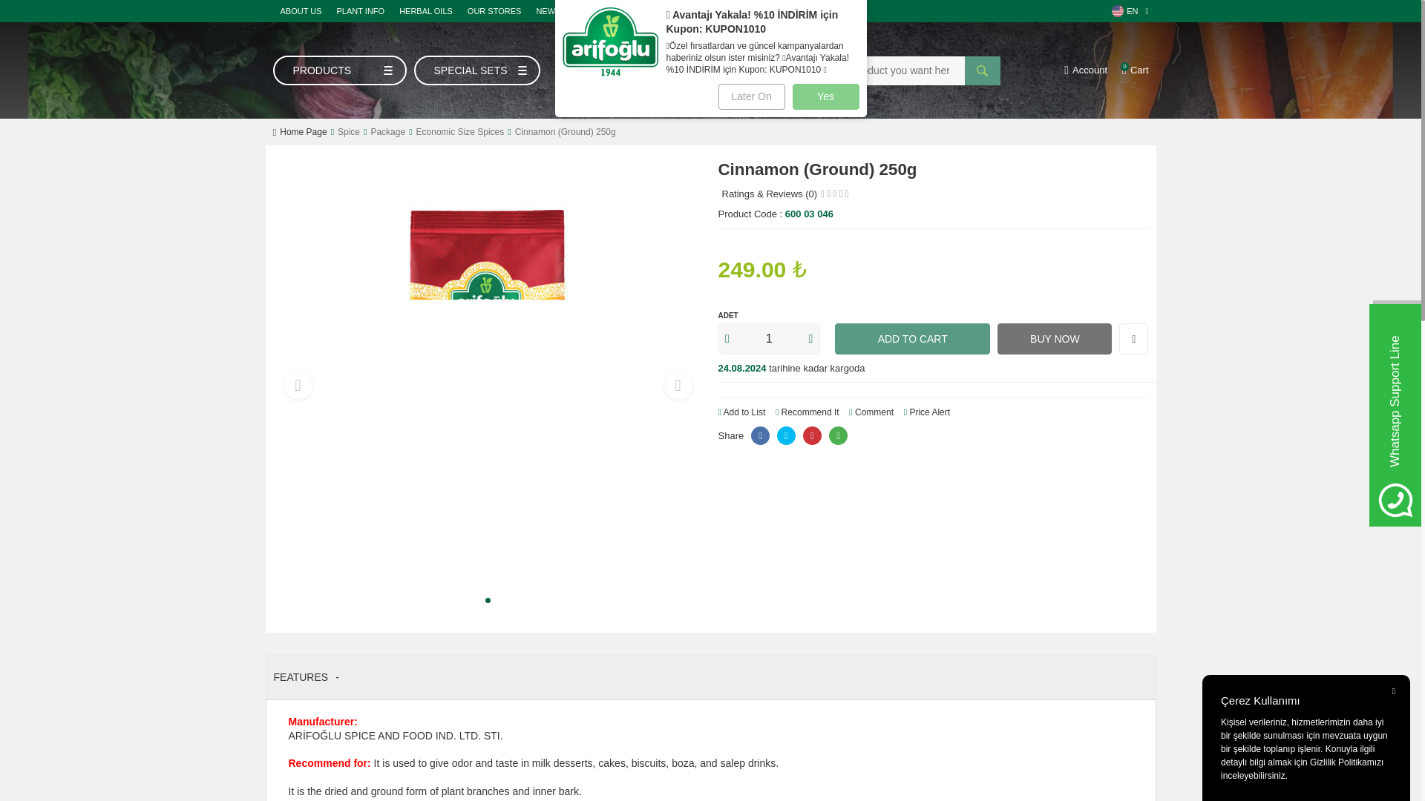 This screenshot has height=801, width=1425. What do you see at coordinates (340, 70) in the screenshot?
I see `PRODUCTS` at bounding box center [340, 70].